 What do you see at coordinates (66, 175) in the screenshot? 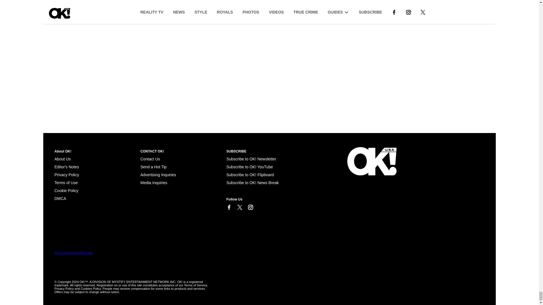
I see `Privacy Policy` at bounding box center [66, 175].